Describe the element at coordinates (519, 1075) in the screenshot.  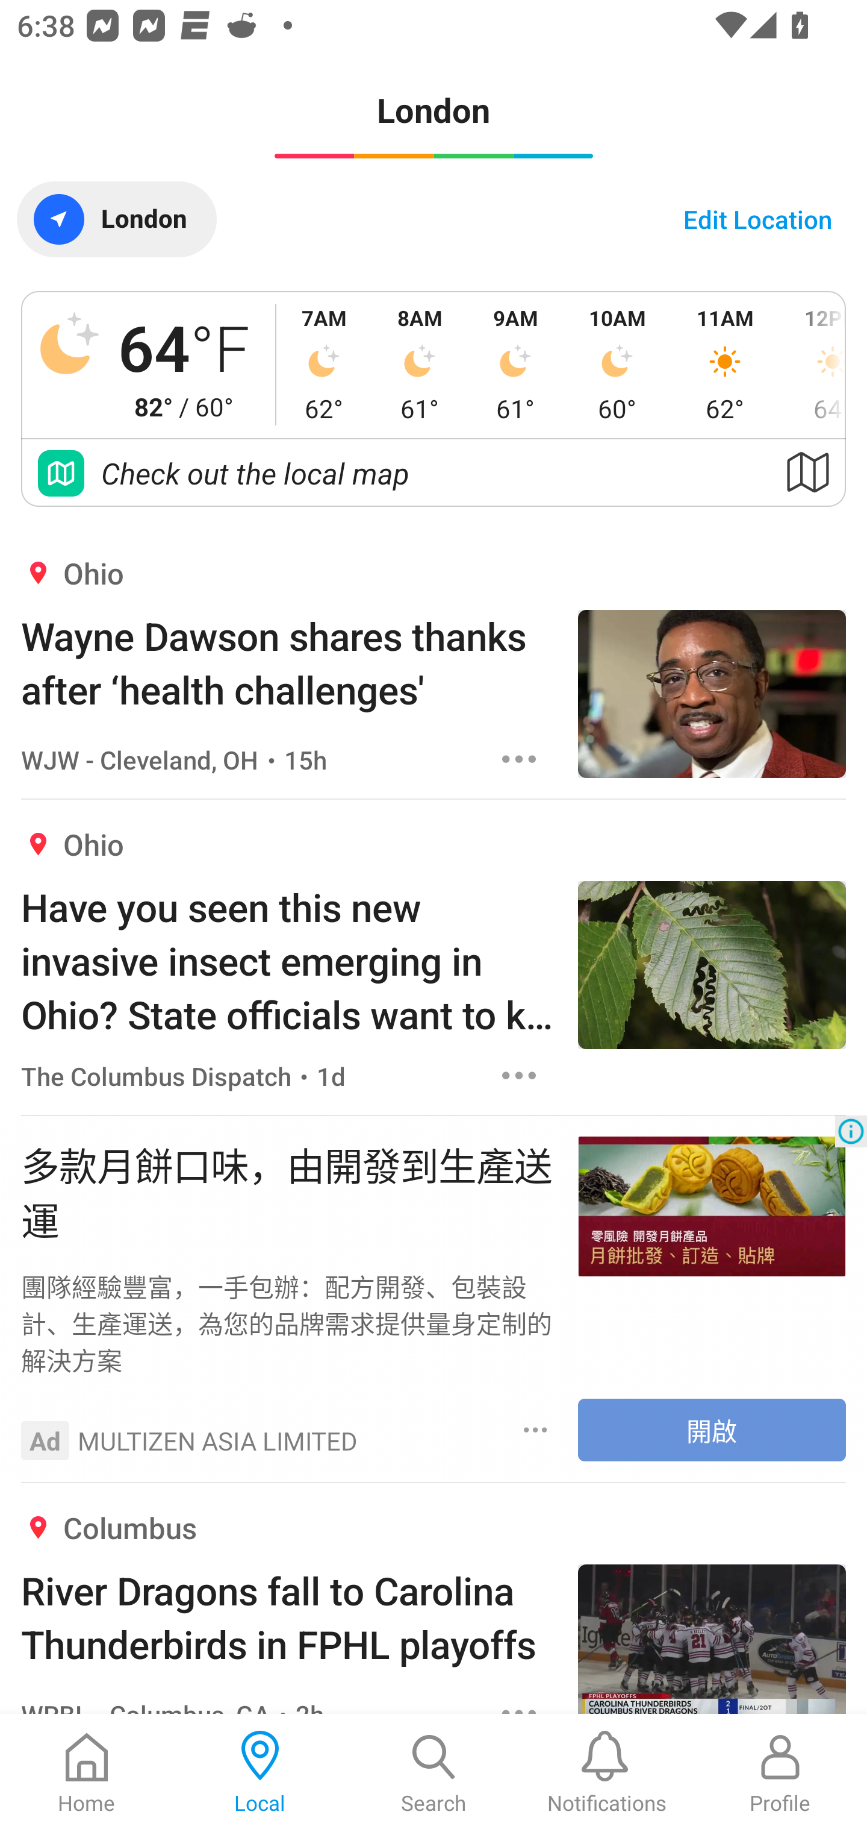
I see `Options` at that location.